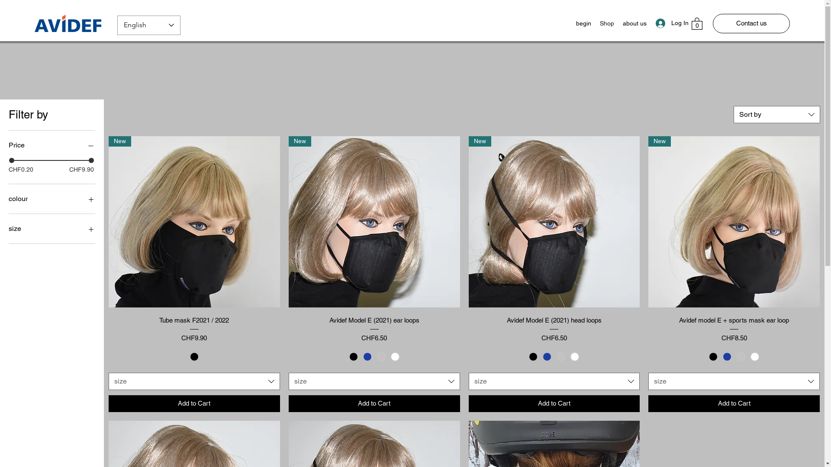  What do you see at coordinates (554, 222) in the screenshot?
I see `New` at bounding box center [554, 222].